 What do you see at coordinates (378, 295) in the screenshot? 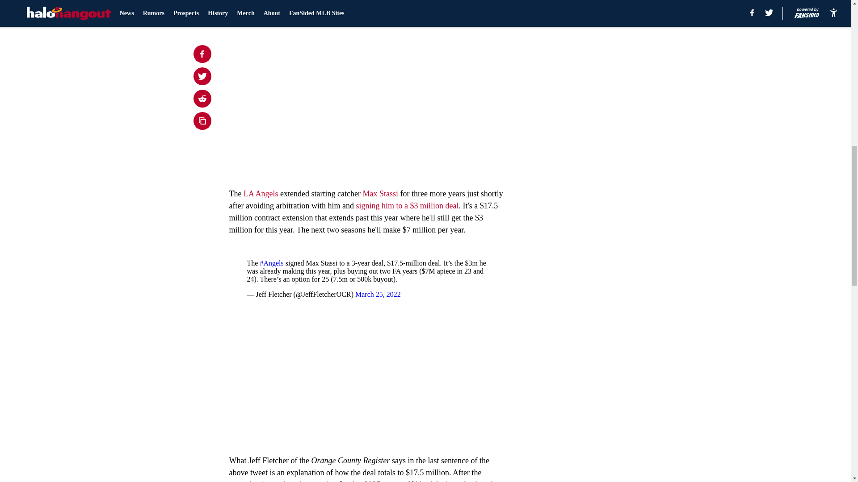
I see `March 25, 2022` at bounding box center [378, 295].